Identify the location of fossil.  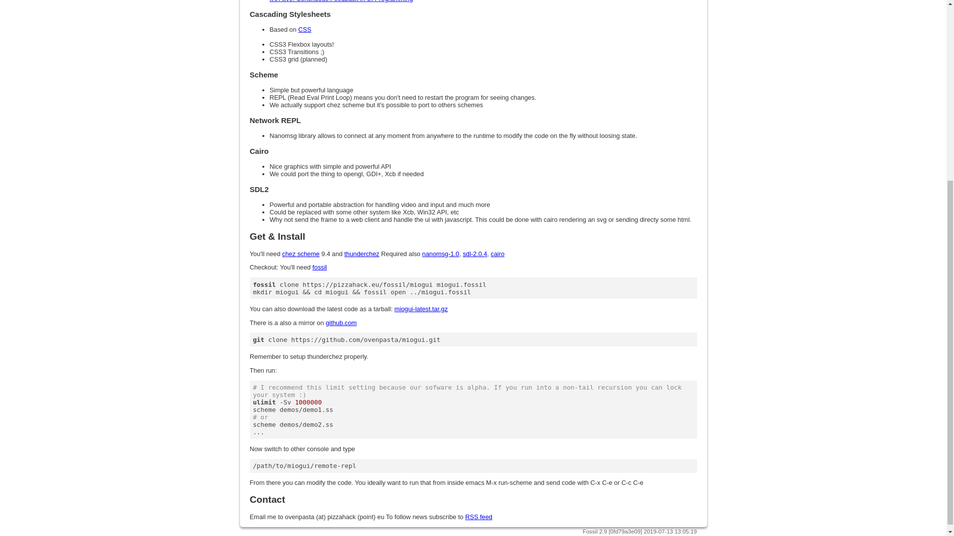
(320, 267).